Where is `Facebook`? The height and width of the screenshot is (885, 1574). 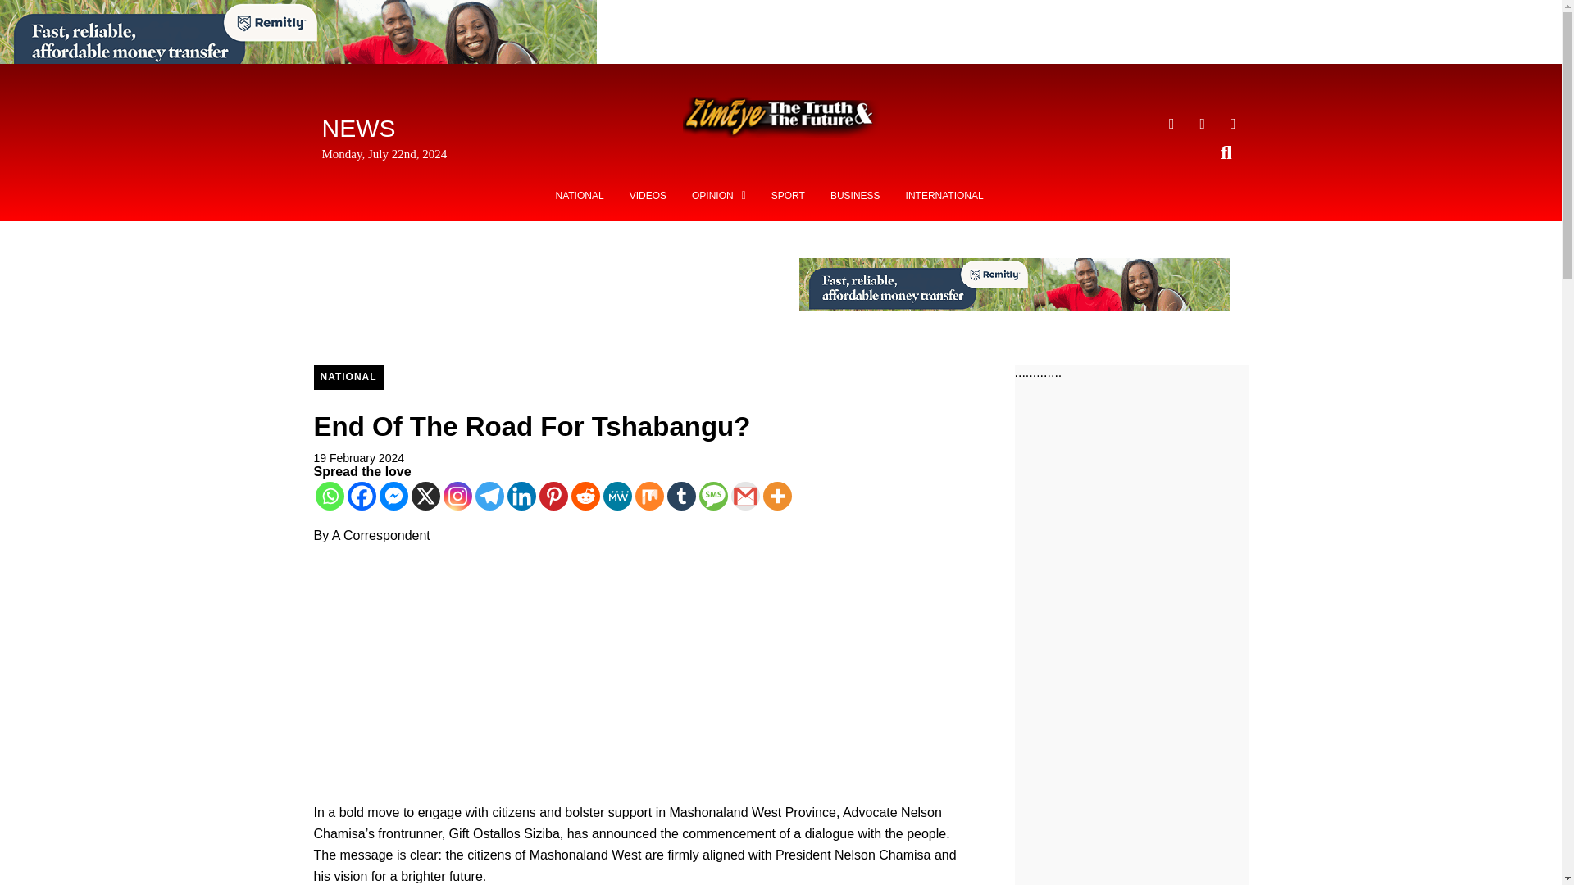 Facebook is located at coordinates (362, 496).